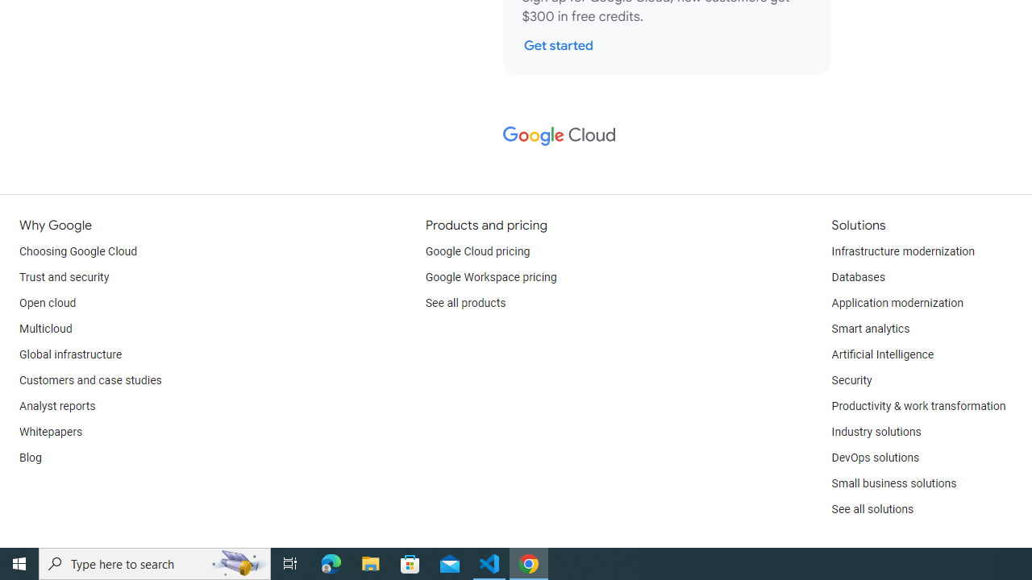 This screenshot has width=1032, height=580. Describe the element at coordinates (48, 303) in the screenshot. I see `Open cloud` at that location.